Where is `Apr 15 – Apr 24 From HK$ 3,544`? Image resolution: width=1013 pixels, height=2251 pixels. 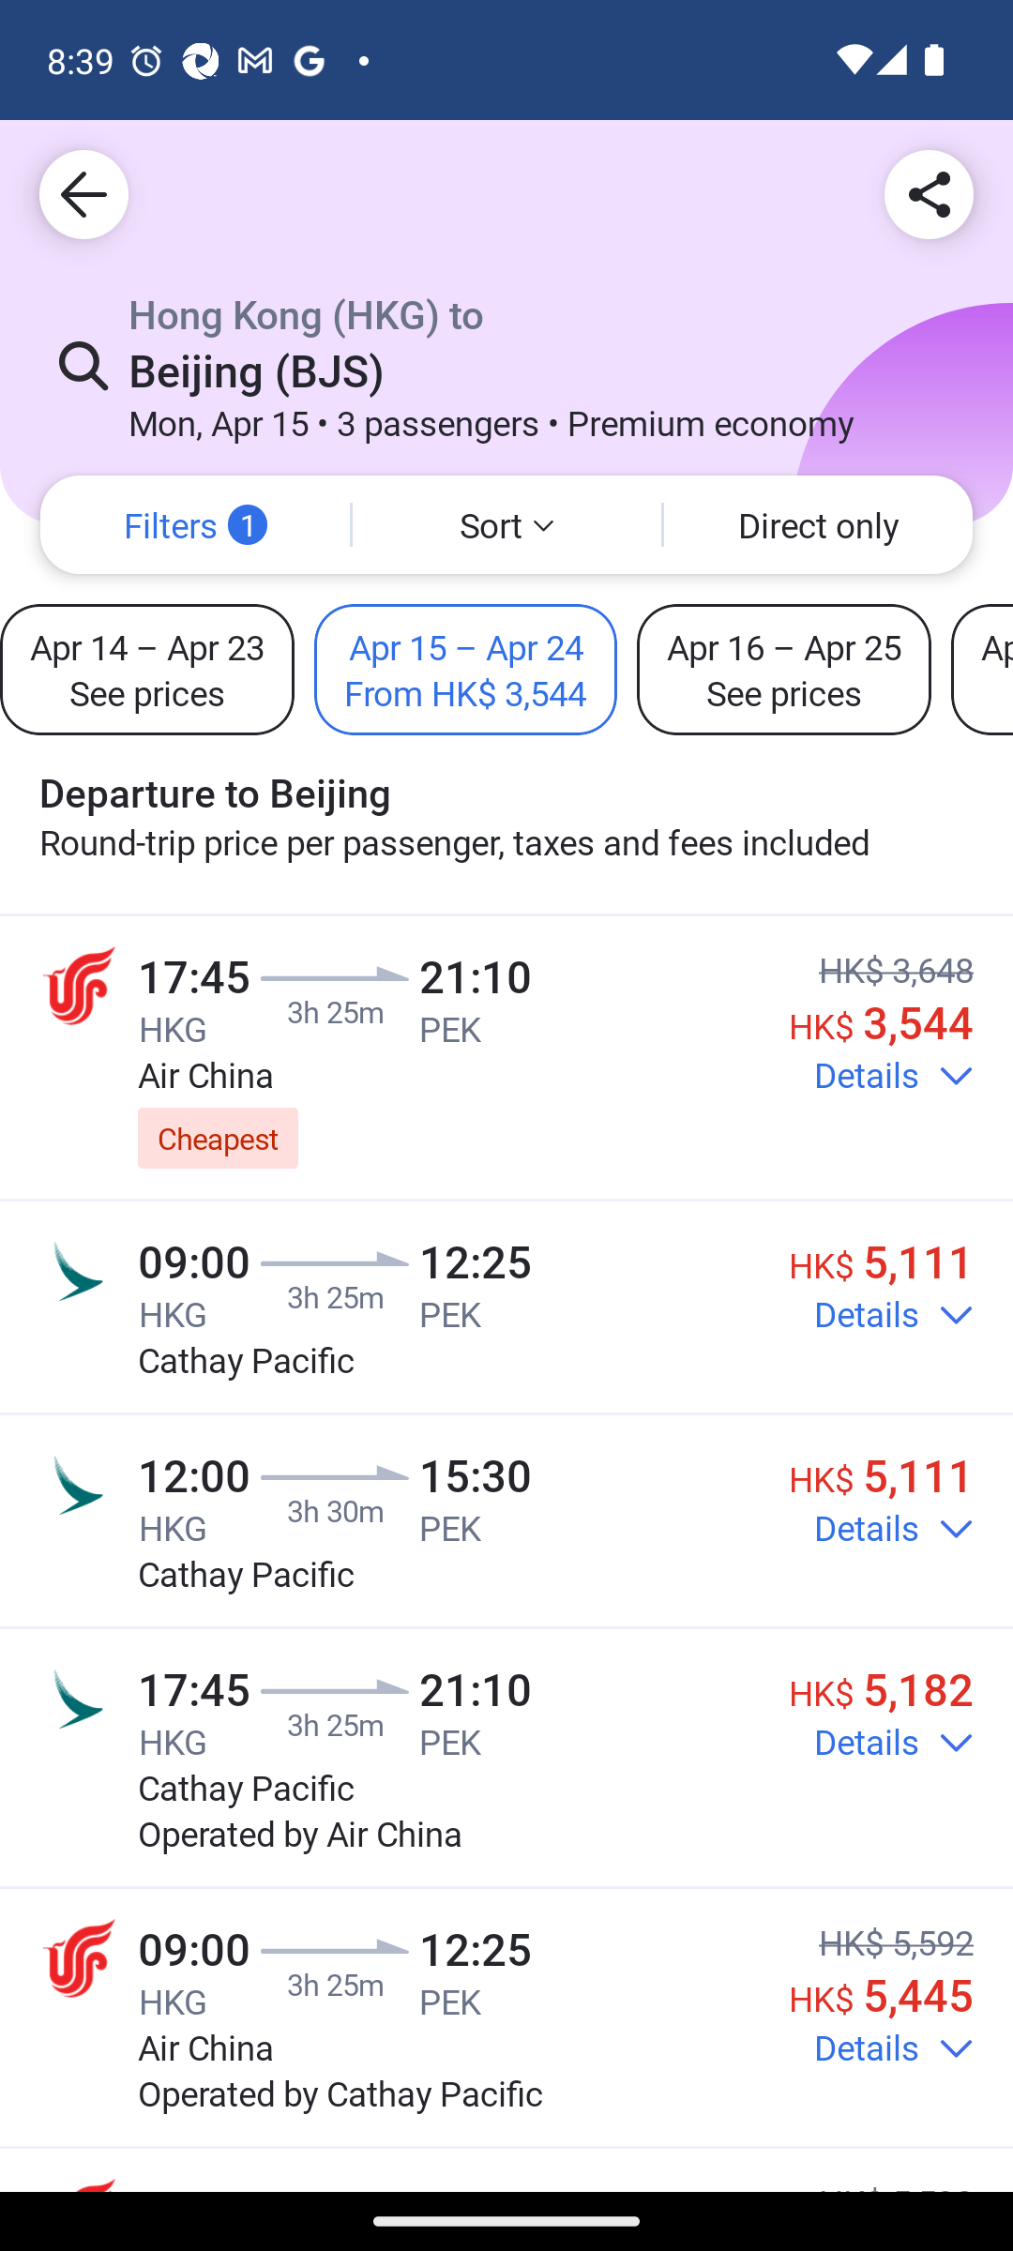
Apr 15 – Apr 24 From HK$ 3,544 is located at coordinates (465, 670).